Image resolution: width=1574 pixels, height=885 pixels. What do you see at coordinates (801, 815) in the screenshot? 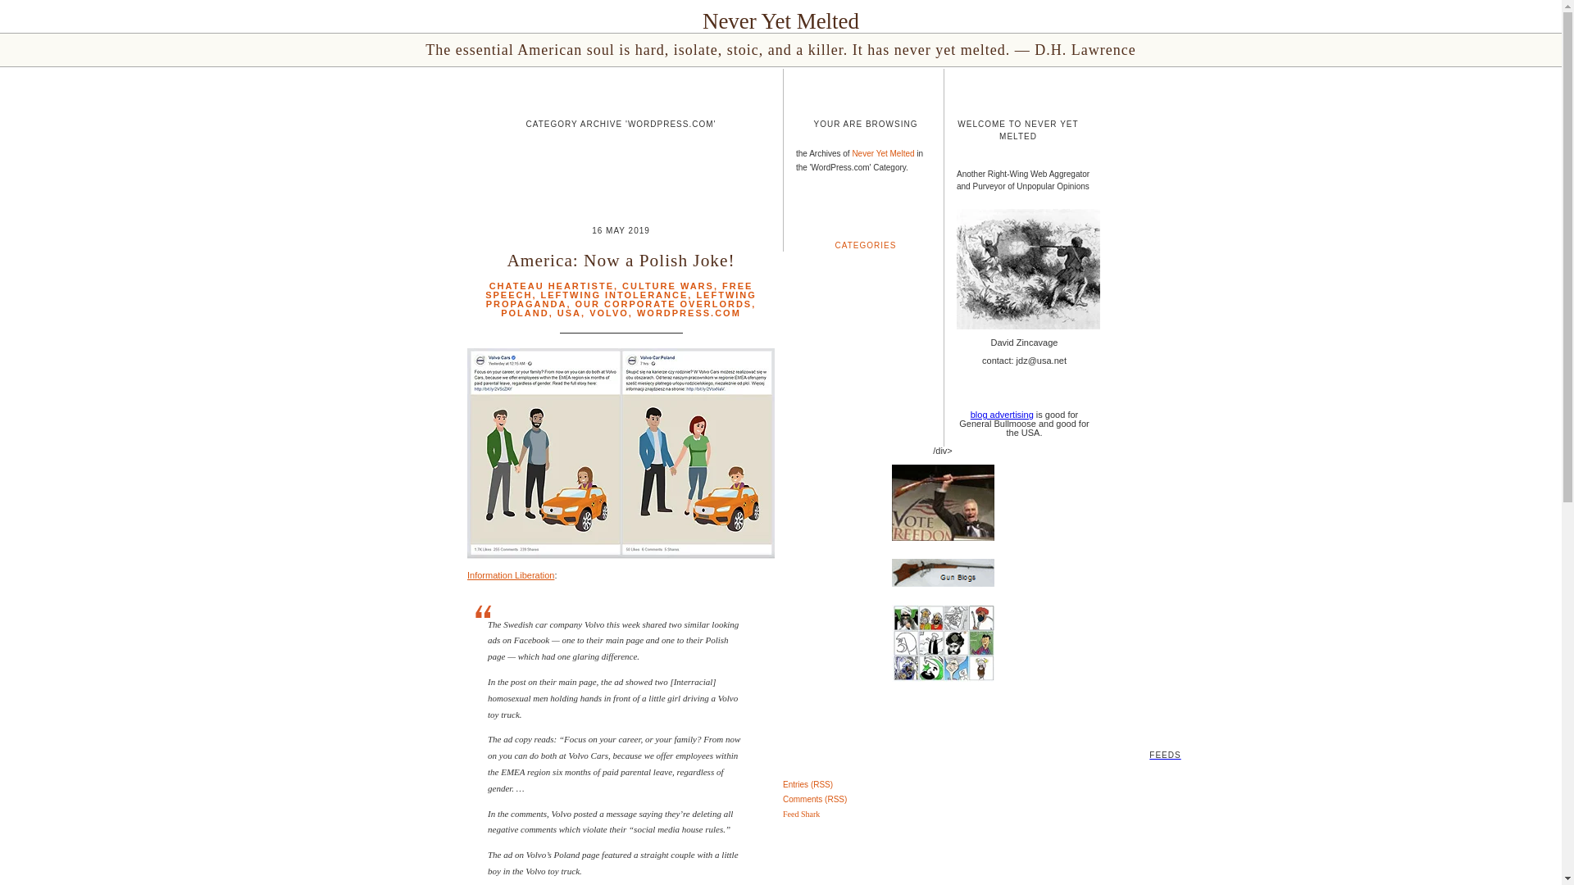
I see `Feed Shark` at bounding box center [801, 815].